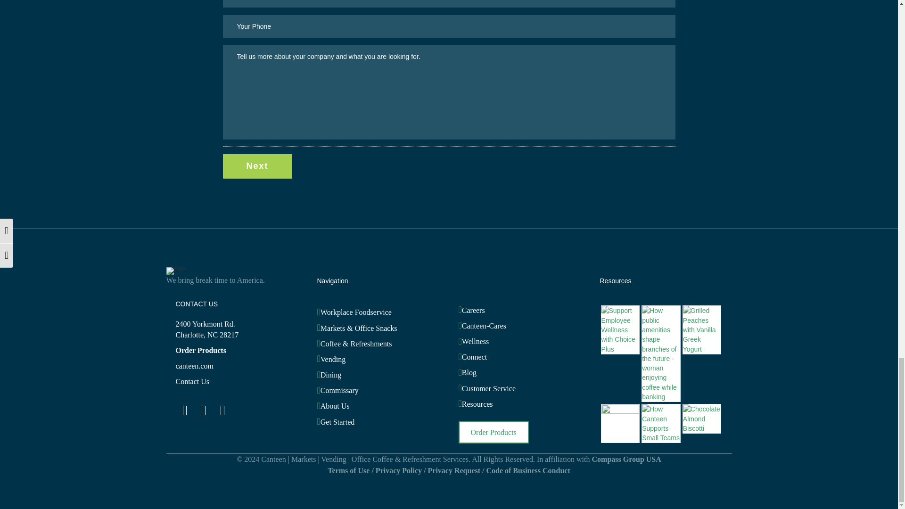  I want to click on Resources, so click(615, 280).